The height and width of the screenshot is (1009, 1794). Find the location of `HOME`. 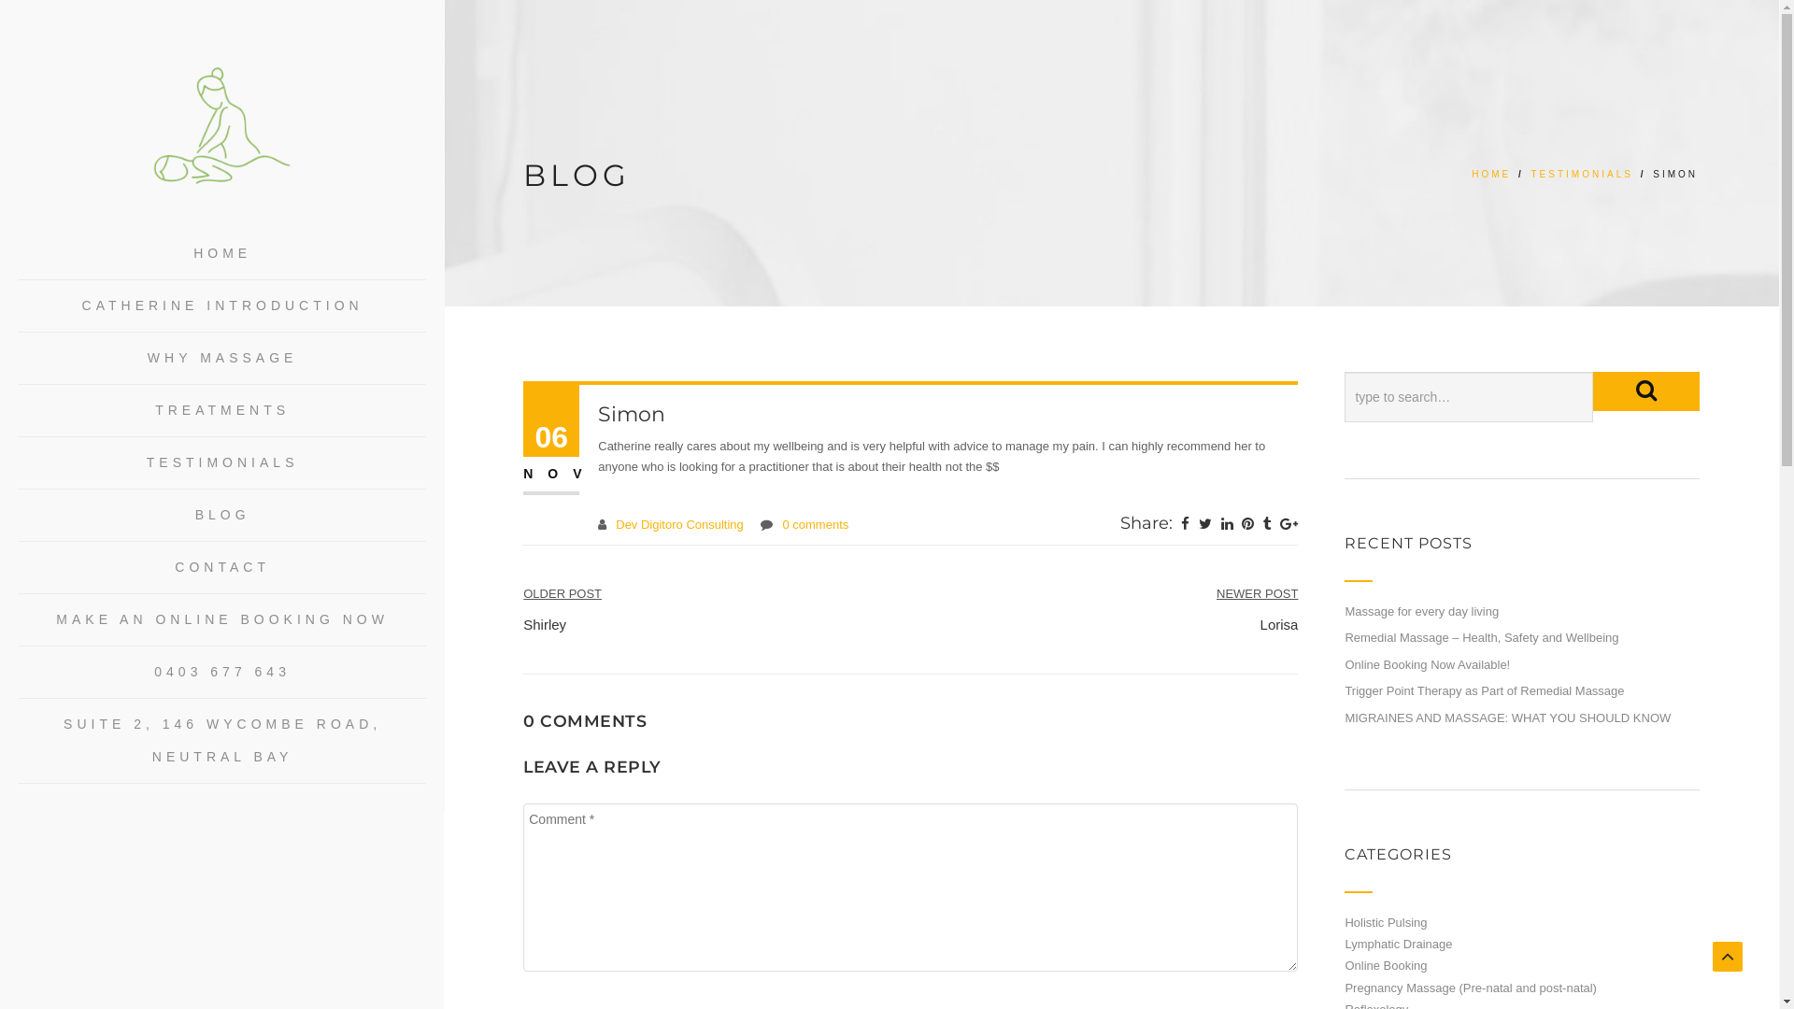

HOME is located at coordinates (222, 254).